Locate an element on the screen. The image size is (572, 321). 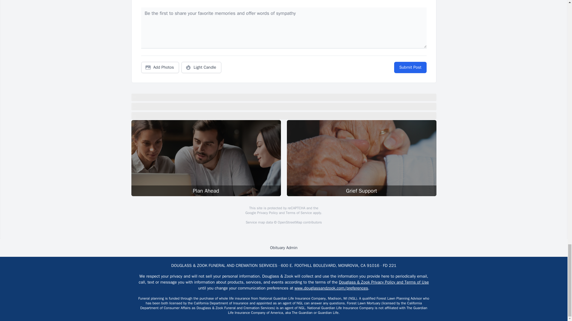
Privacy Policy is located at coordinates (267, 213).